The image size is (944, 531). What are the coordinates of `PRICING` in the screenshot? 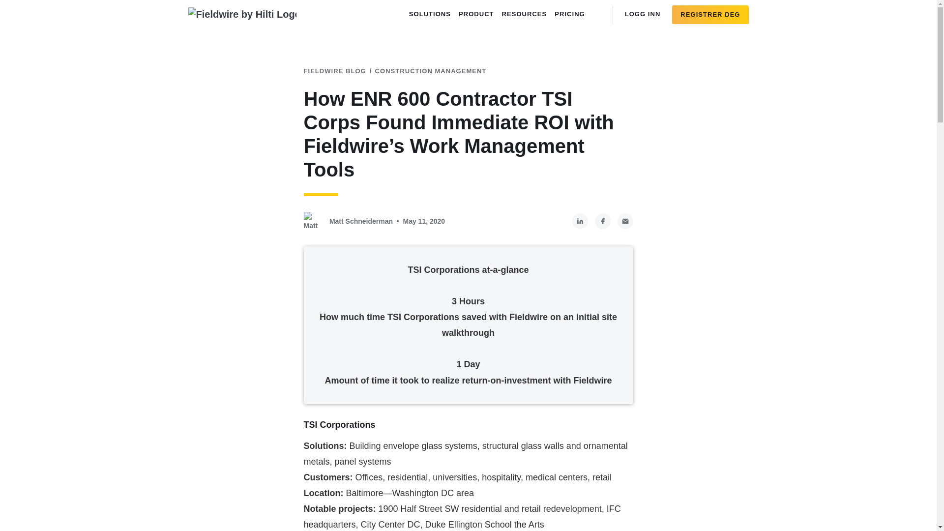 It's located at (569, 14).